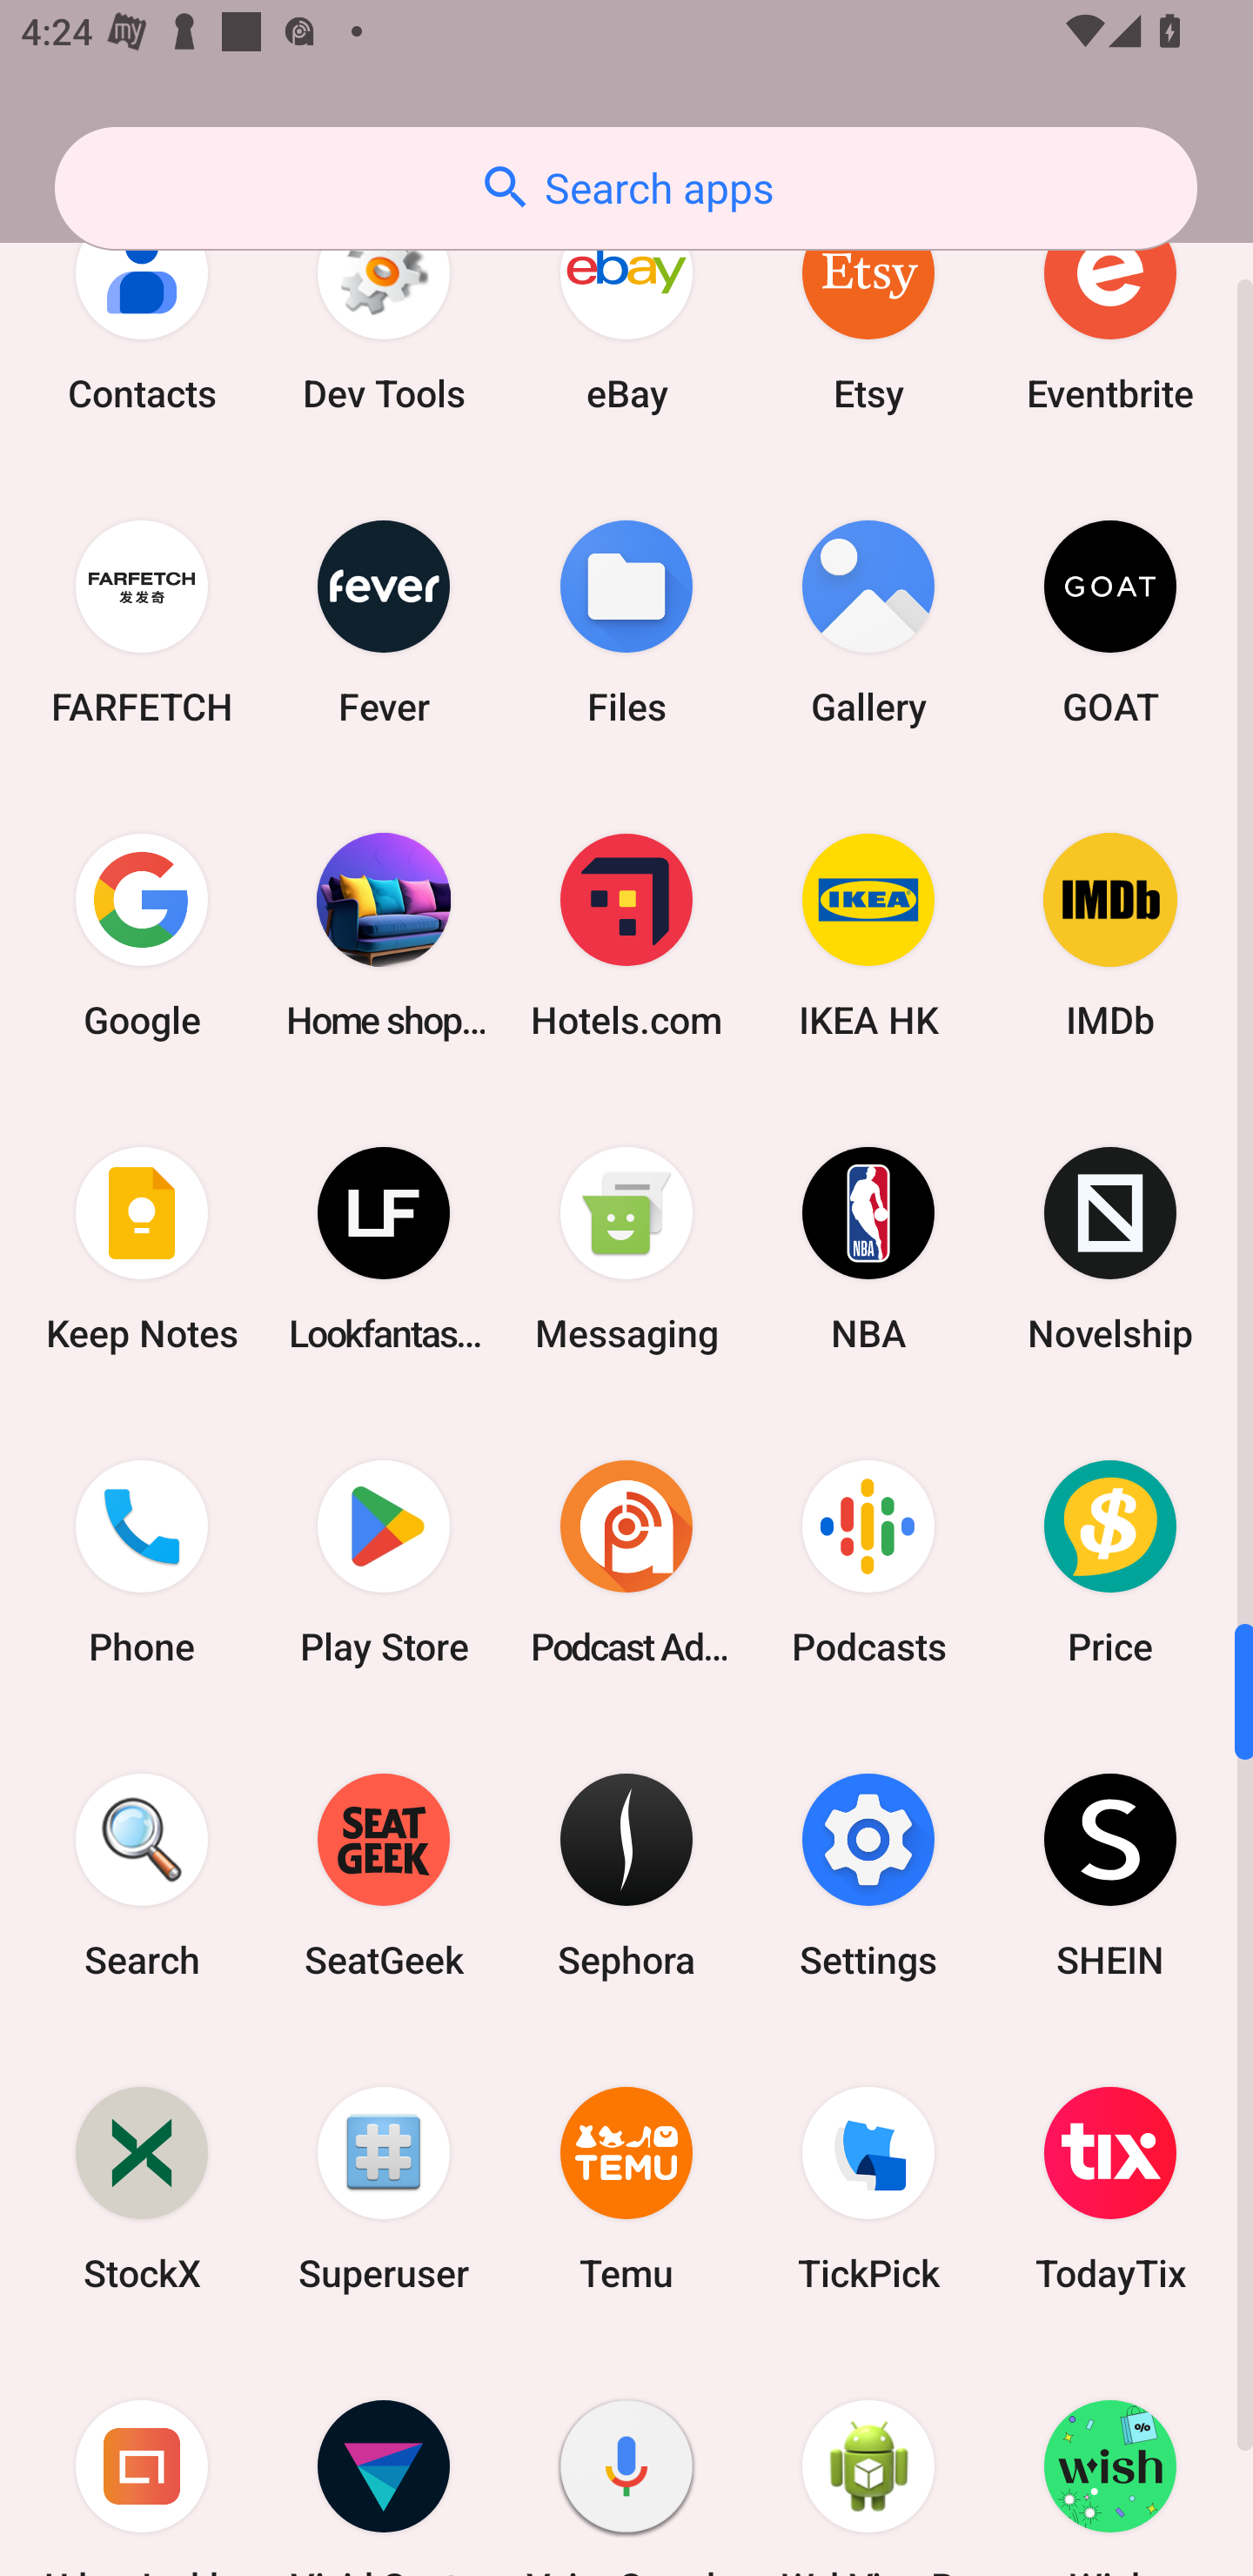 Image resolution: width=1253 pixels, height=2576 pixels. What do you see at coordinates (626, 935) in the screenshot?
I see `Hotels.com` at bounding box center [626, 935].